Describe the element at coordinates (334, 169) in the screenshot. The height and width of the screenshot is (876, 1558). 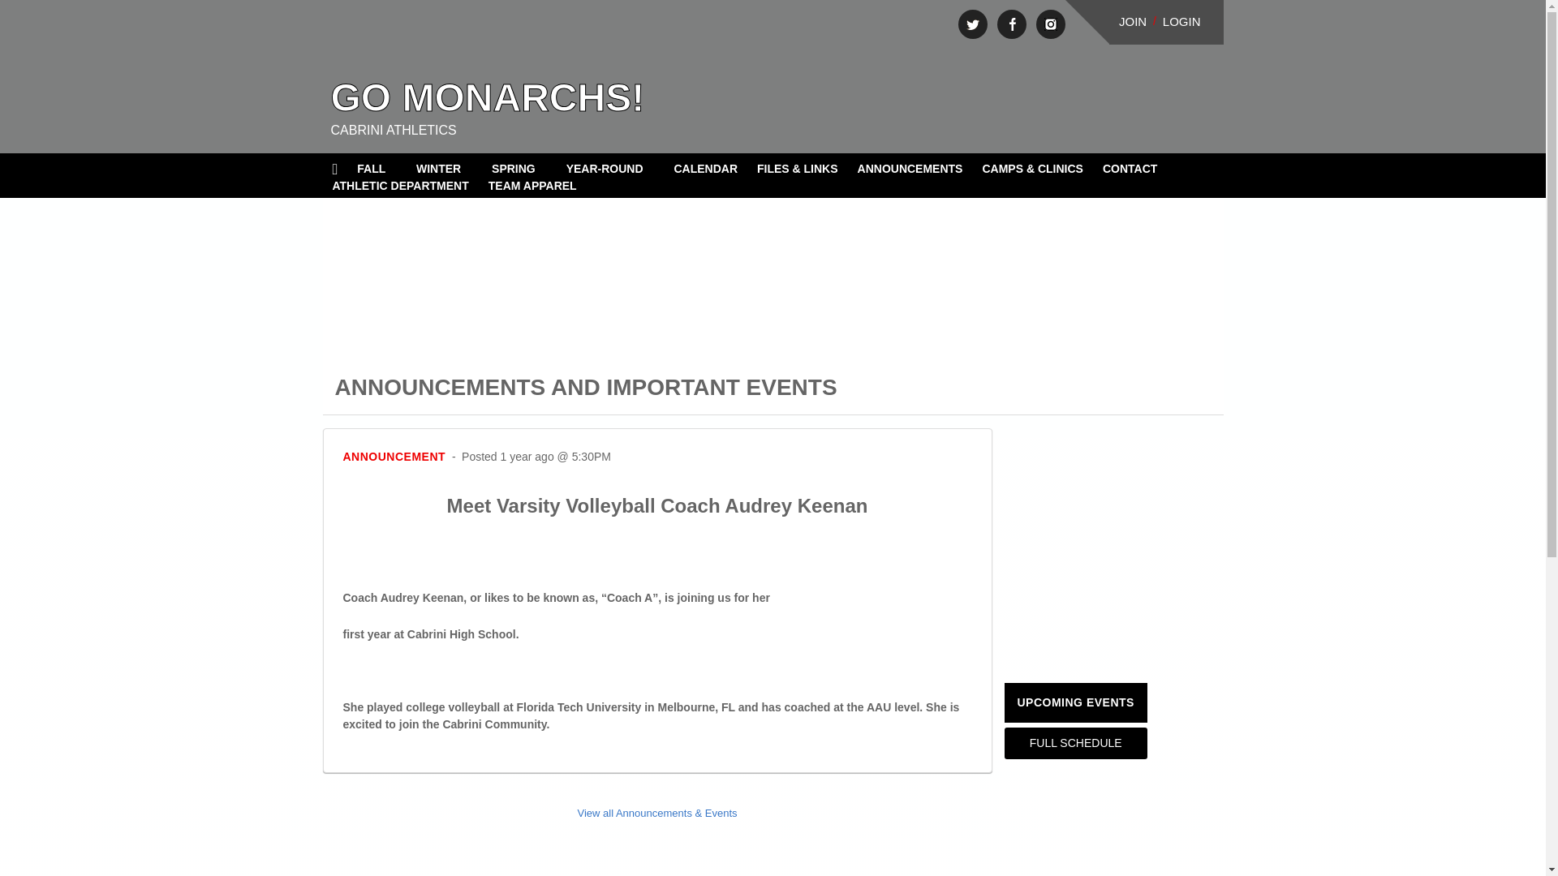
I see `Home` at that location.